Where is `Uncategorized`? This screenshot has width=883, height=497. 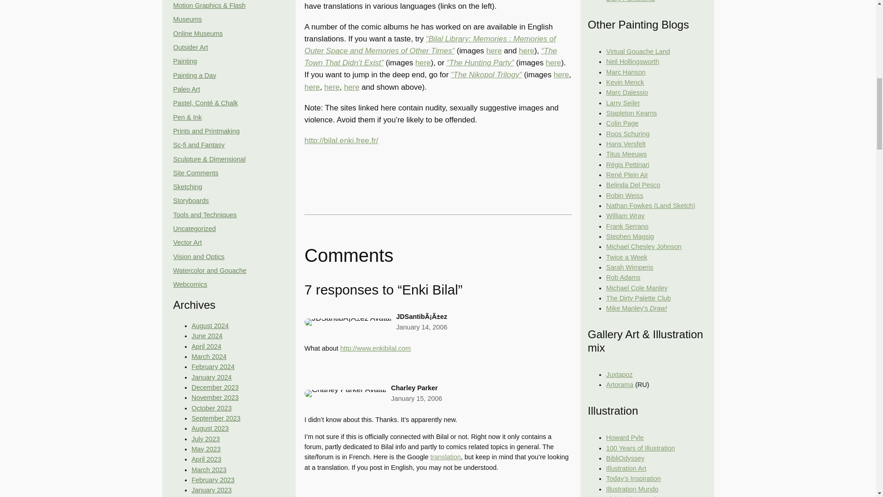
Uncategorized is located at coordinates (194, 229).